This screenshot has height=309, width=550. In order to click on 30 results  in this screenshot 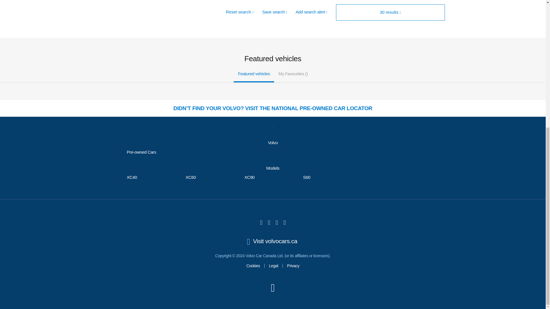, I will do `click(390, 13)`.